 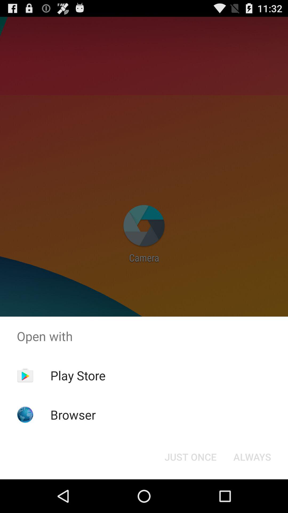 What do you see at coordinates (252, 457) in the screenshot?
I see `open the button at the bottom right corner` at bounding box center [252, 457].